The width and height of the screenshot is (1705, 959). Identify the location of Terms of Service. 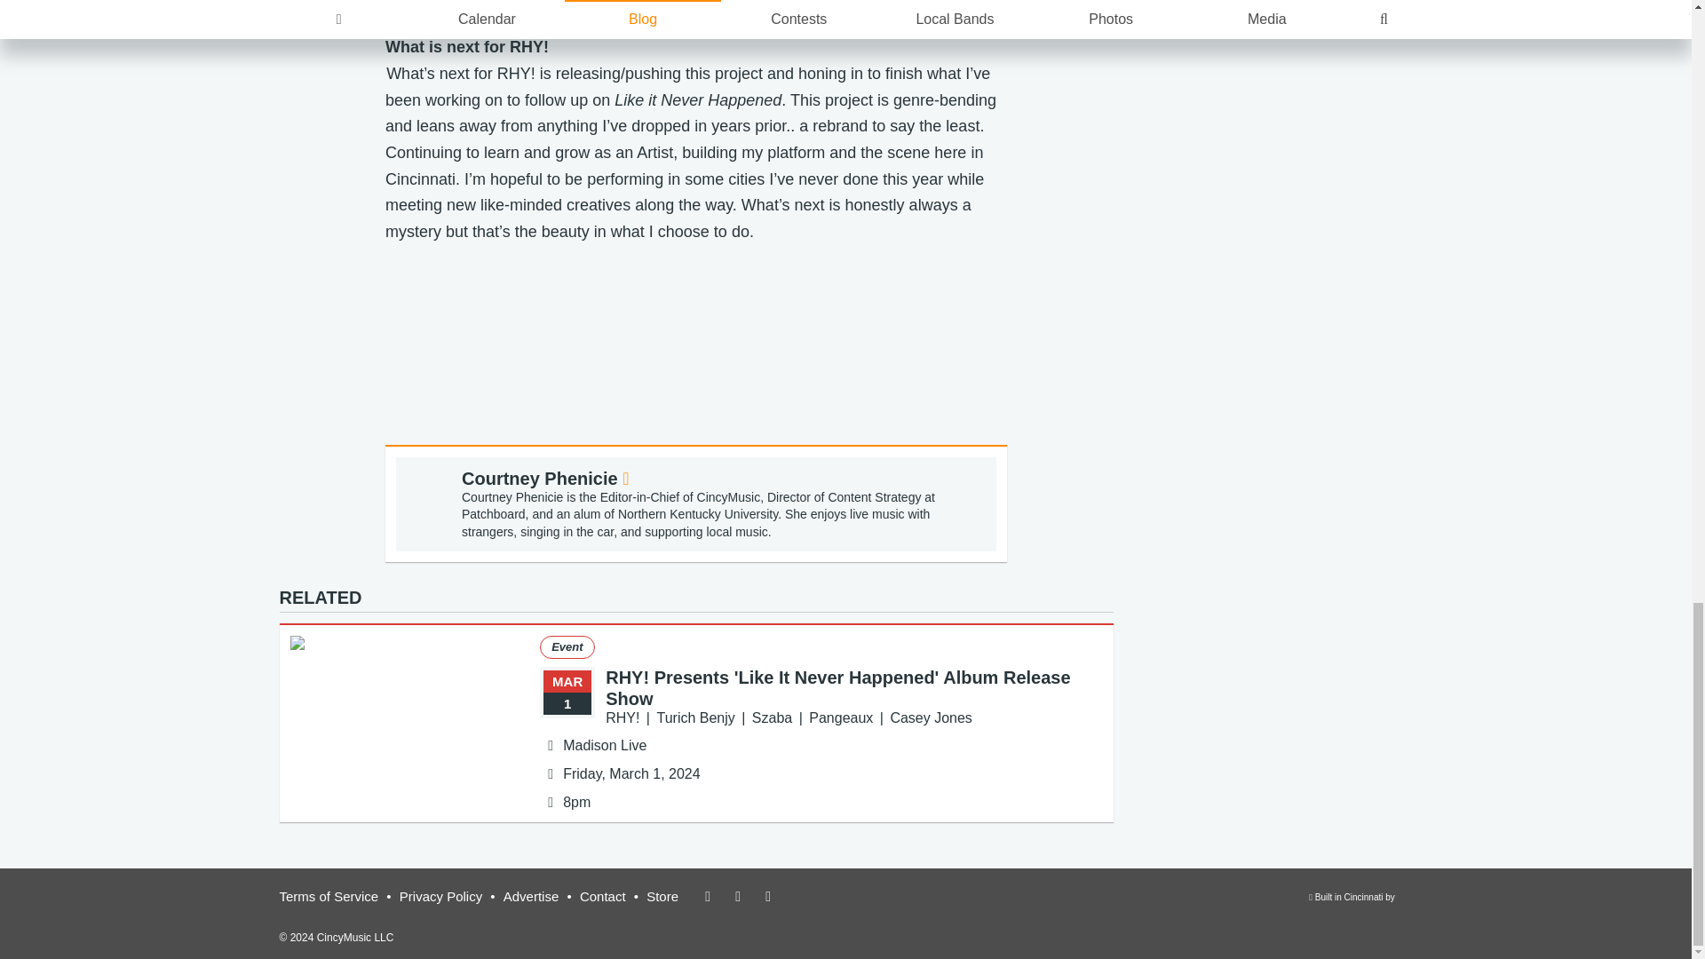
(329, 897).